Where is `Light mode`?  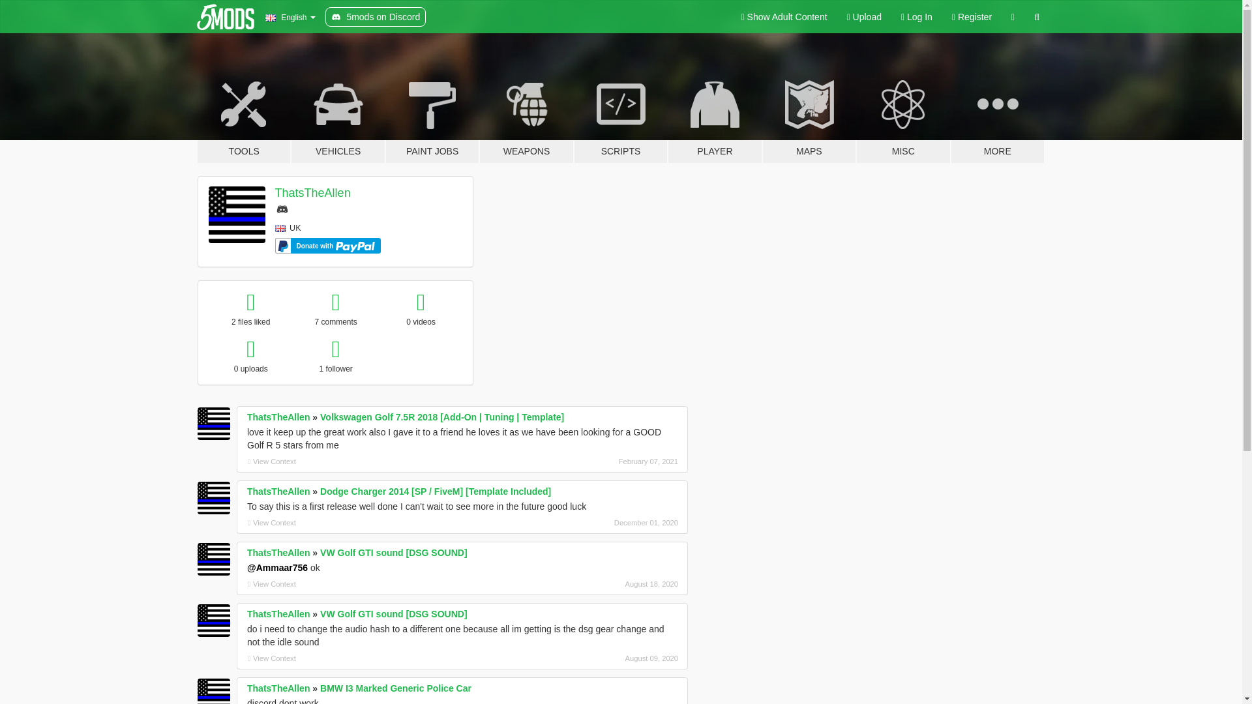
Light mode is located at coordinates (784, 17).